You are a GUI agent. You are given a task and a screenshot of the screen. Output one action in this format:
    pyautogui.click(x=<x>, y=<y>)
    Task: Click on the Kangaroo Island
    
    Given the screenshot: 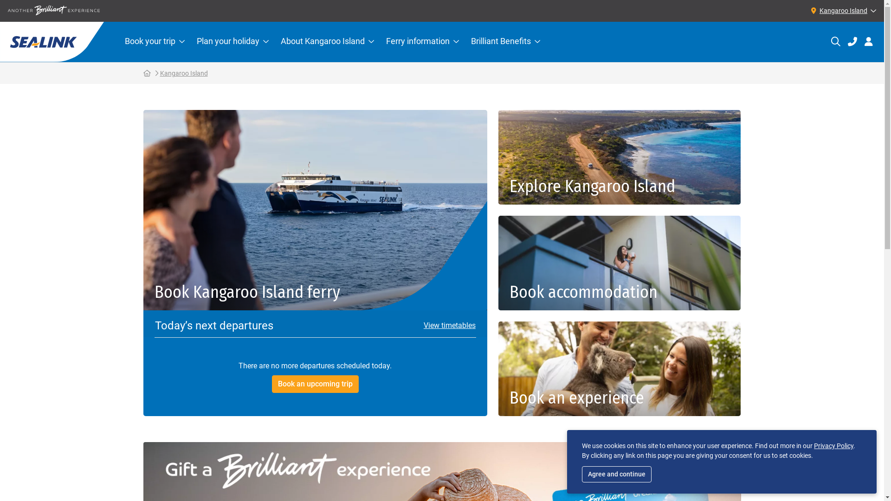 What is the action you would take?
    pyautogui.click(x=842, y=11)
    